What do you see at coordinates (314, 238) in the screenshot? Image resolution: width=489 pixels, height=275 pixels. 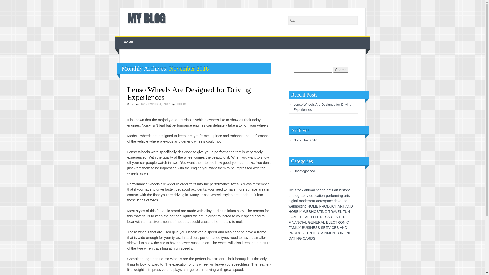 I see `S` at bounding box center [314, 238].